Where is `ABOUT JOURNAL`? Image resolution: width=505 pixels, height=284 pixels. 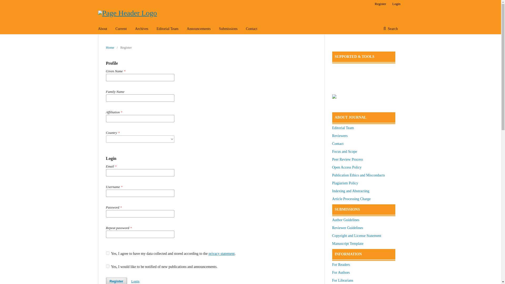
ABOUT JOURNAL is located at coordinates (363, 117).